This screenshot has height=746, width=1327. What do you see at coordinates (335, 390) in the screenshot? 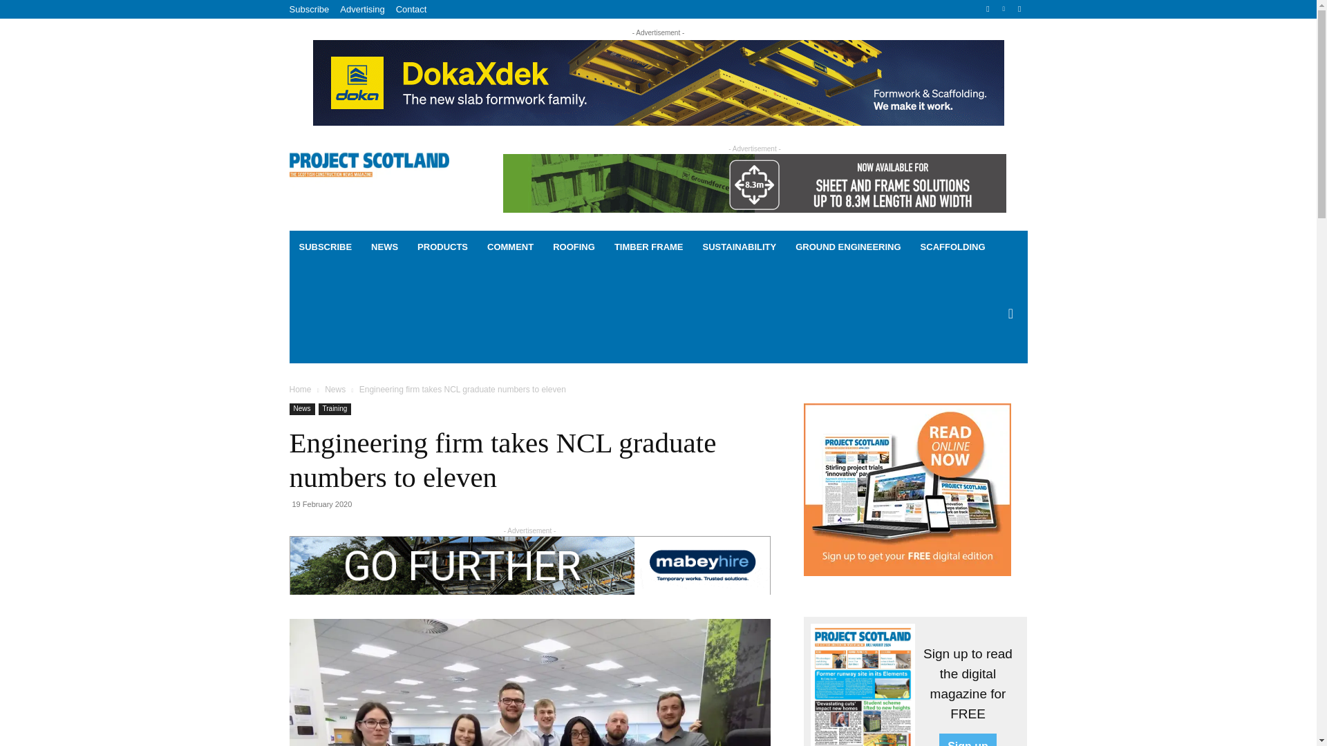
I see `View all posts in News` at bounding box center [335, 390].